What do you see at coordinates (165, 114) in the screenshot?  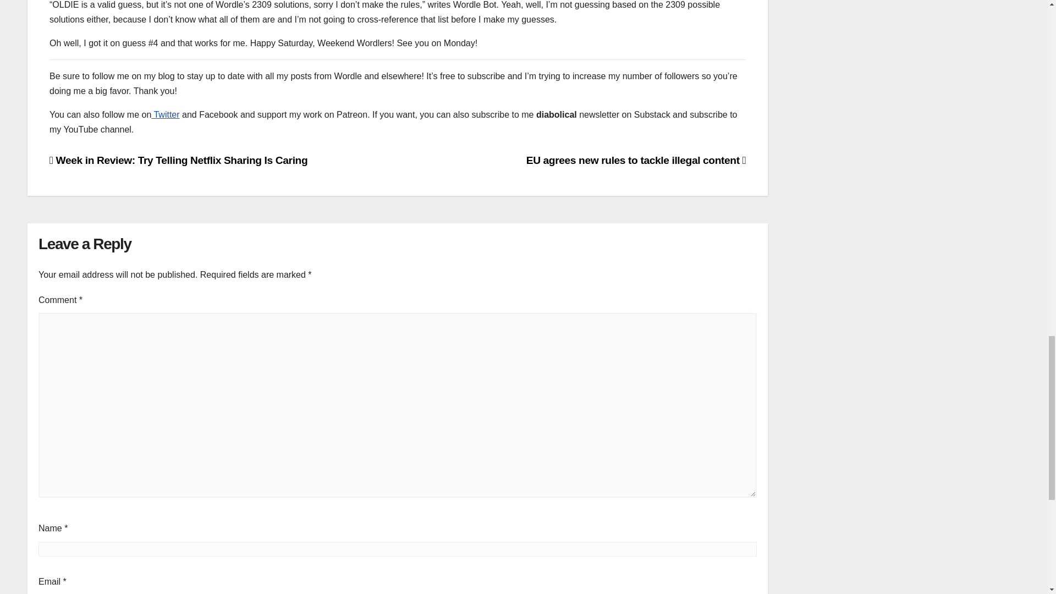 I see `Twitter` at bounding box center [165, 114].